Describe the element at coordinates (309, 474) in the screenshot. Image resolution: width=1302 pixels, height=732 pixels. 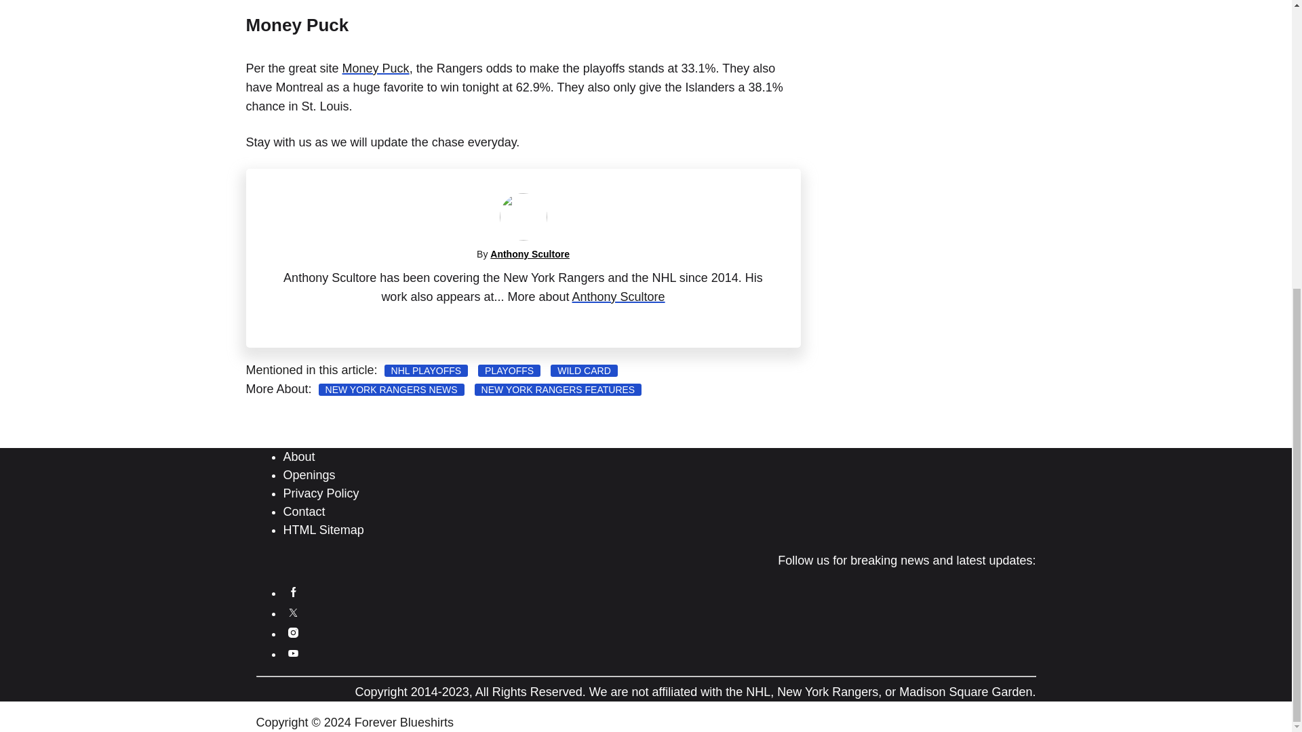
I see `Openings` at that location.